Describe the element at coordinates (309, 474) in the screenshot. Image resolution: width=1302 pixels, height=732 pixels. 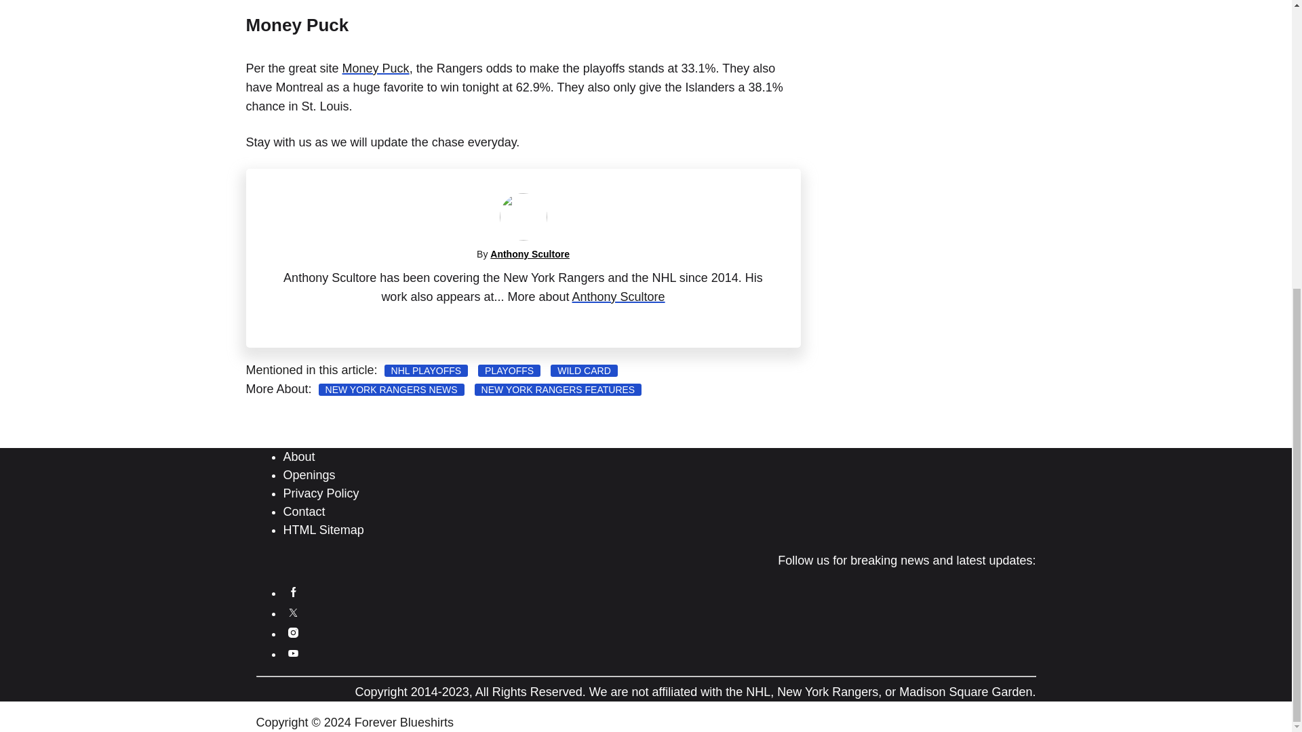
I see `Openings` at that location.